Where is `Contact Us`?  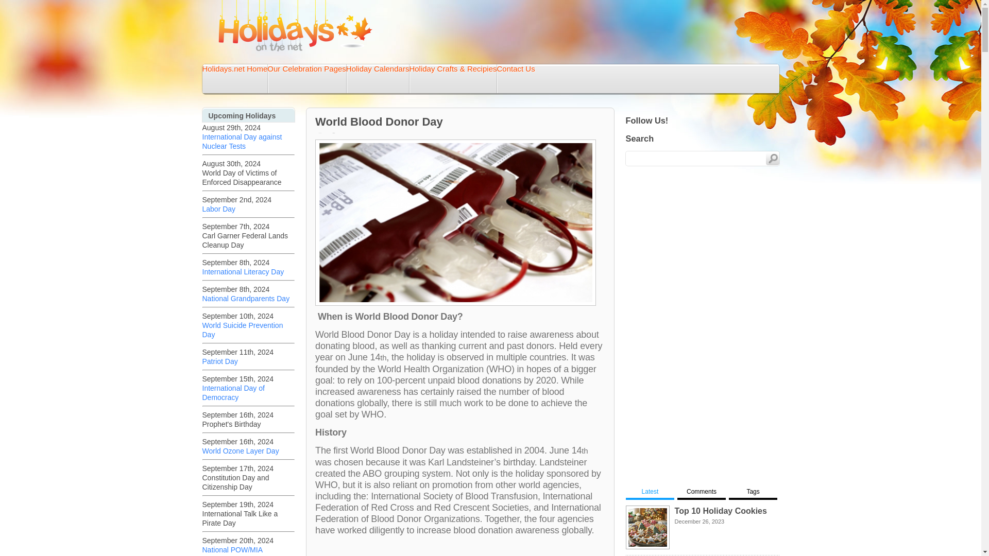 Contact Us is located at coordinates (515, 69).